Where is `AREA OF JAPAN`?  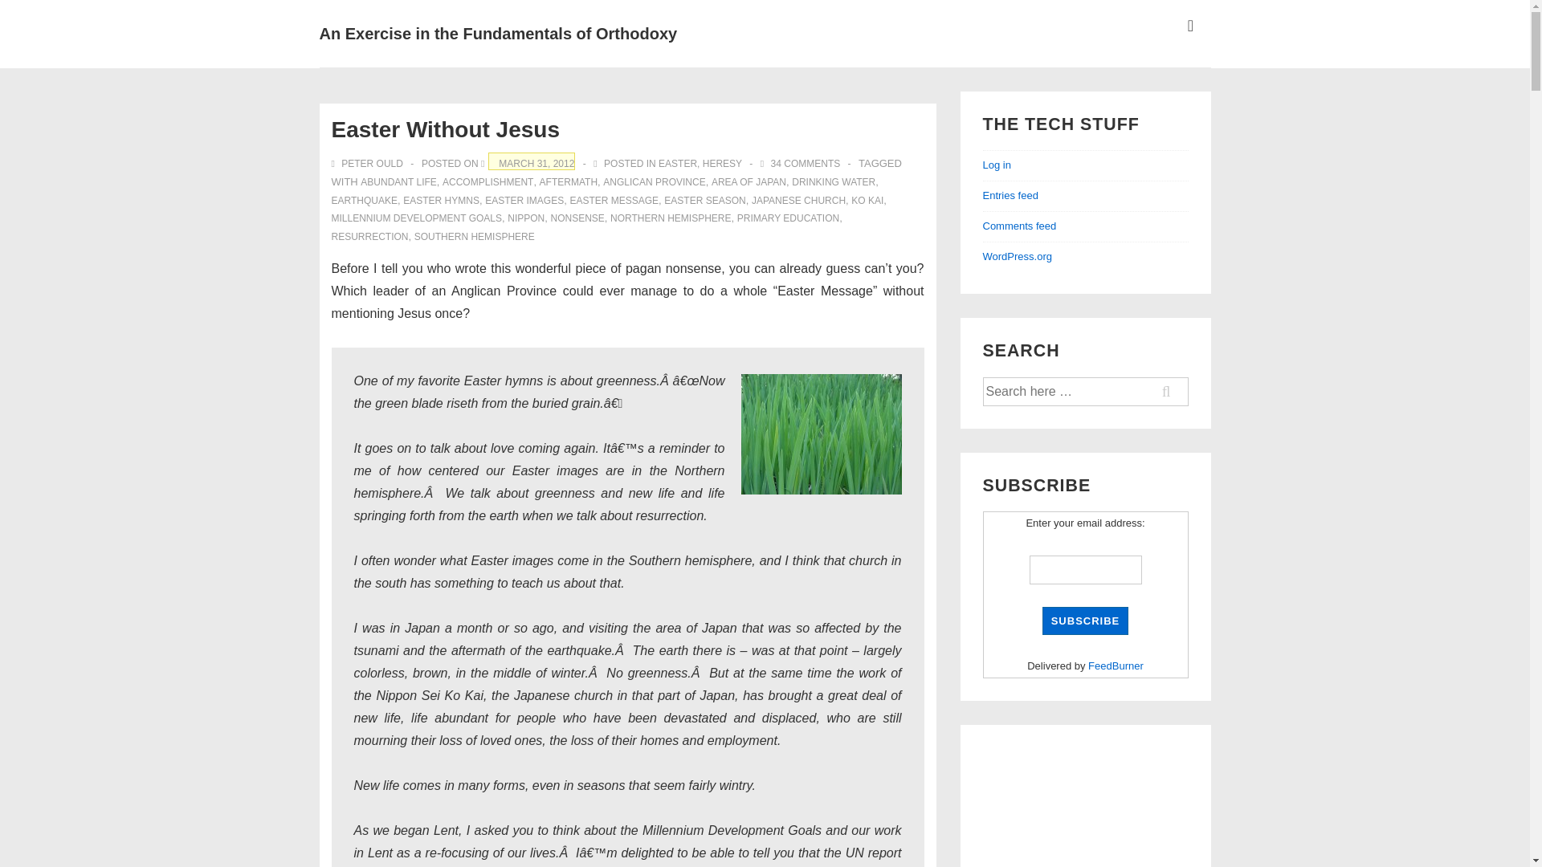
AREA OF JAPAN is located at coordinates (749, 182).